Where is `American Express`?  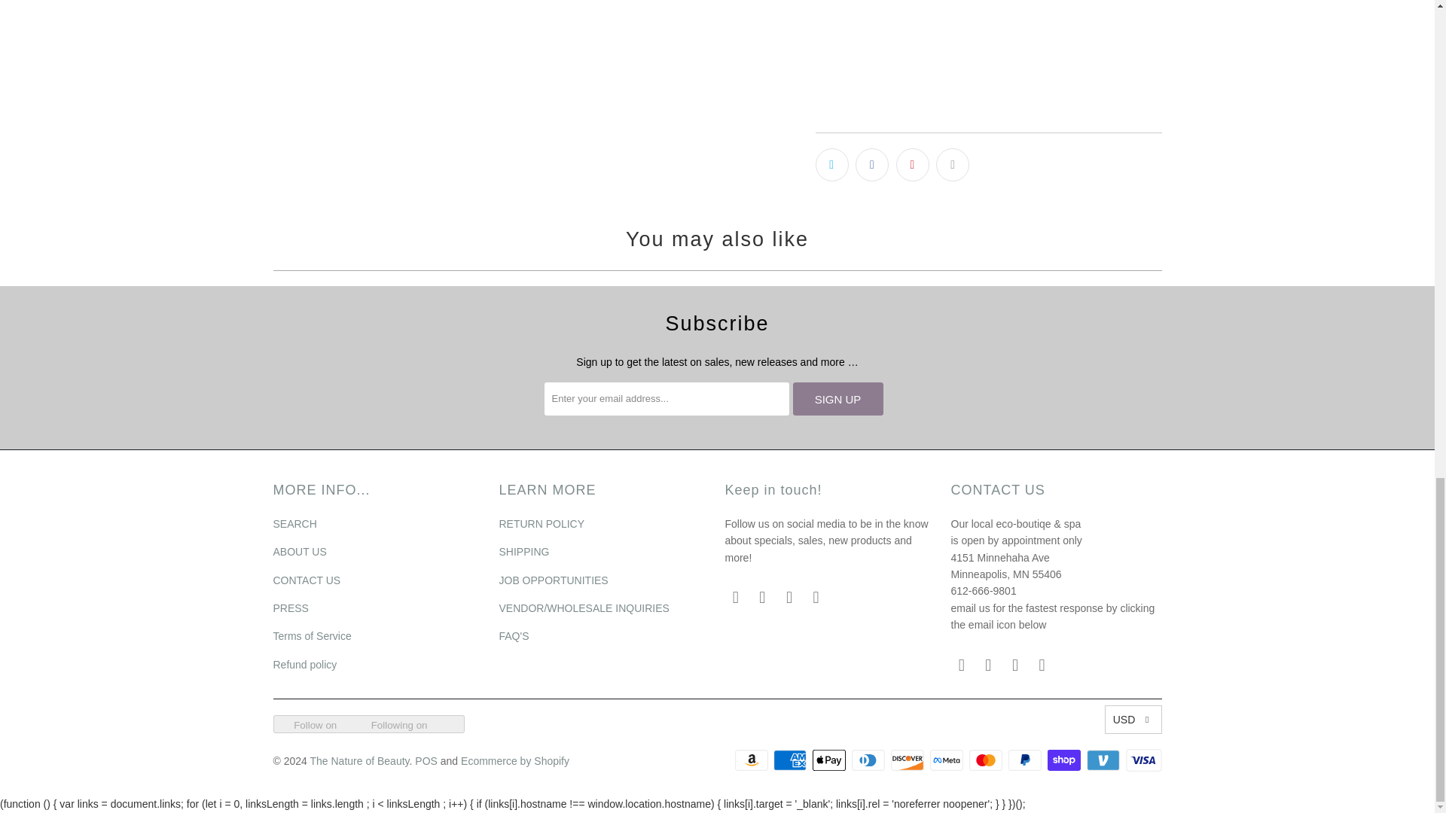 American Express is located at coordinates (792, 760).